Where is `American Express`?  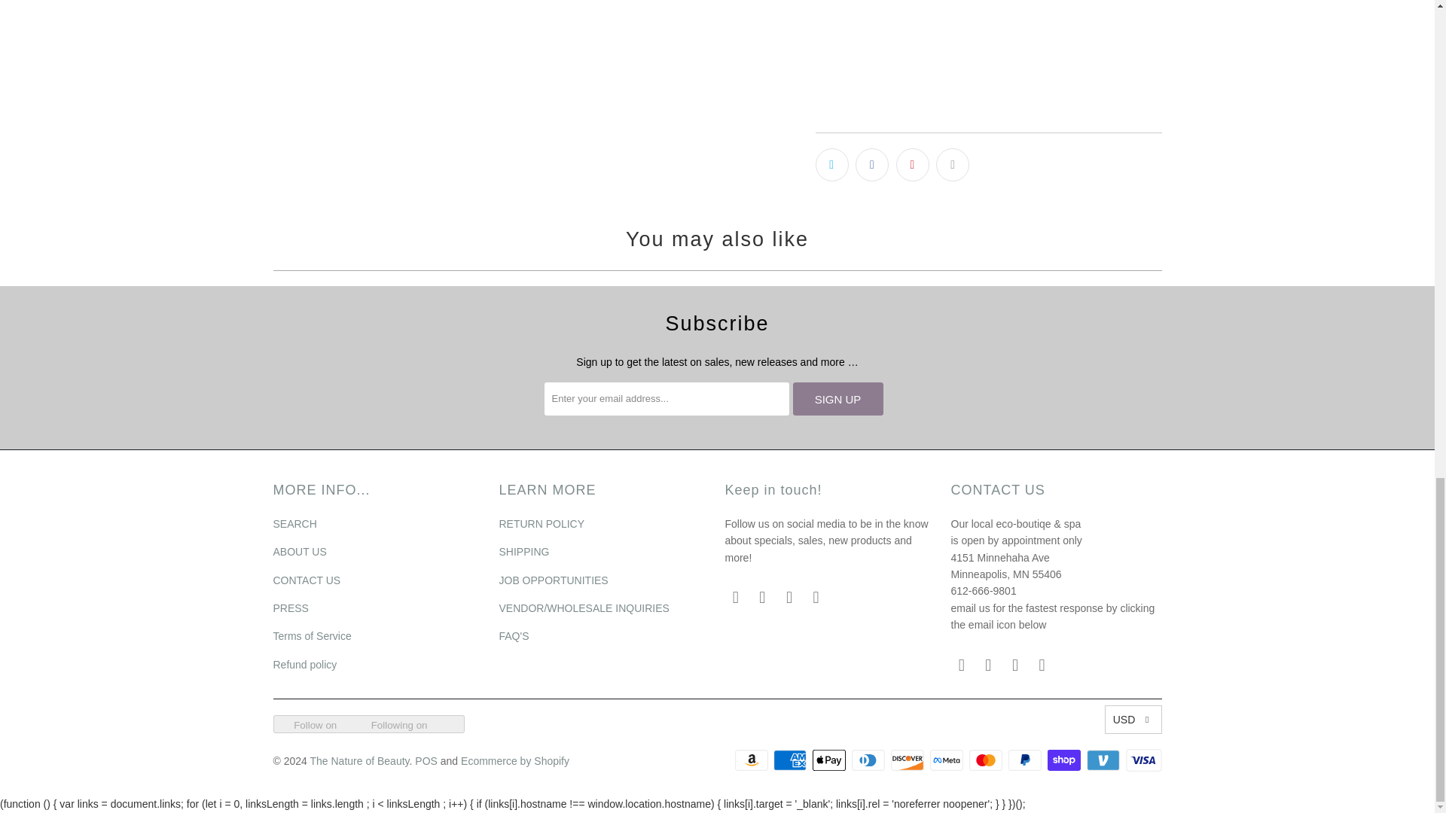 American Express is located at coordinates (792, 760).